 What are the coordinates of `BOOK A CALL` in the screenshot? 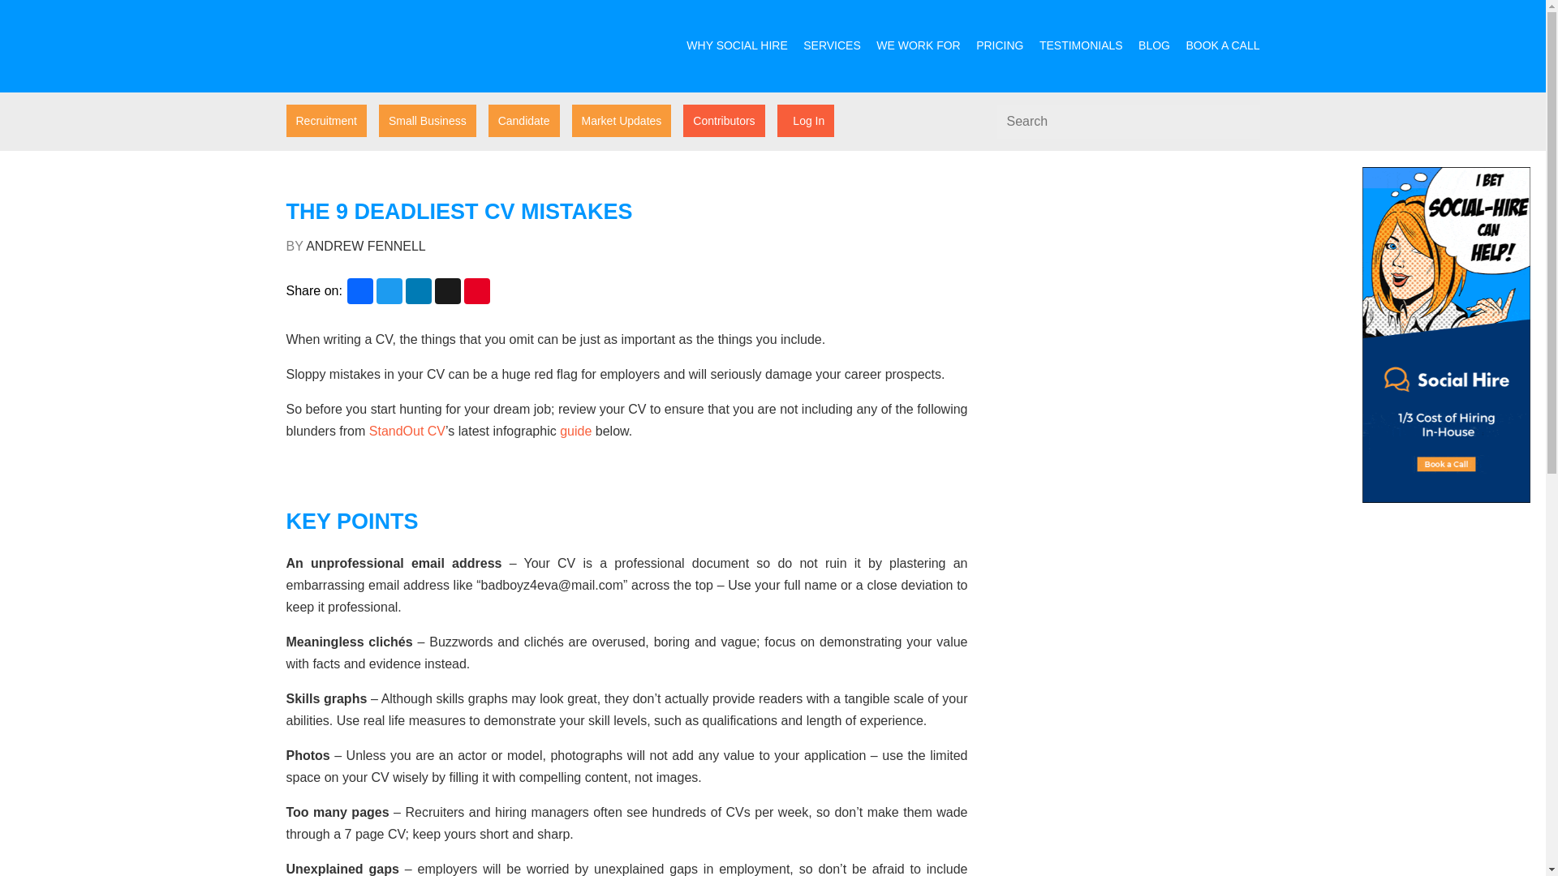 It's located at (1222, 45).